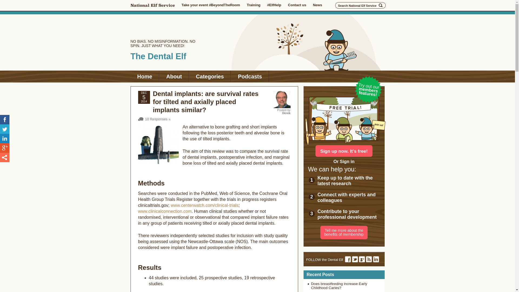 The height and width of the screenshot is (292, 519). Describe the element at coordinates (174, 76) in the screenshot. I see `About` at that location.